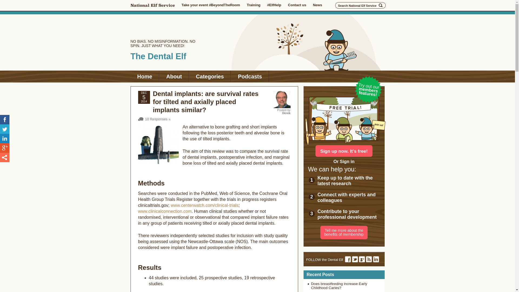 The height and width of the screenshot is (292, 519). Describe the element at coordinates (174, 76) in the screenshot. I see `About` at that location.